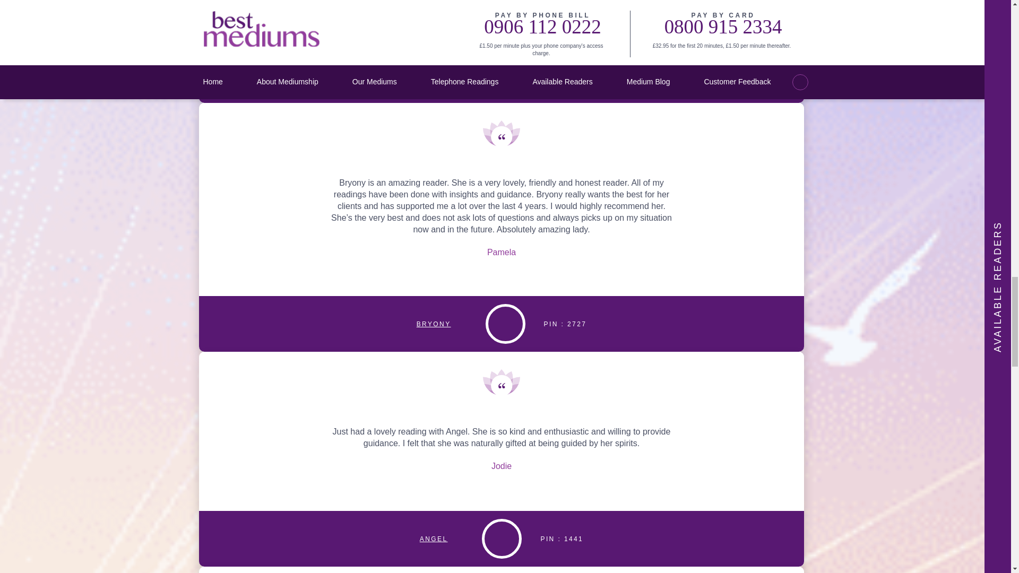 The height and width of the screenshot is (573, 1019). Describe the element at coordinates (434, 538) in the screenshot. I see `ANGEL` at that location.